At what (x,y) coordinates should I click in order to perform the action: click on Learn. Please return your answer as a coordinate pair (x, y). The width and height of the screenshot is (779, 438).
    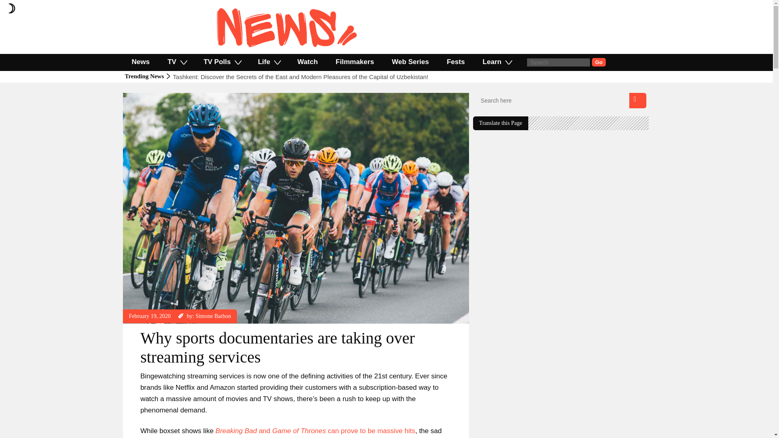
    Looking at the image, I should click on (497, 62).